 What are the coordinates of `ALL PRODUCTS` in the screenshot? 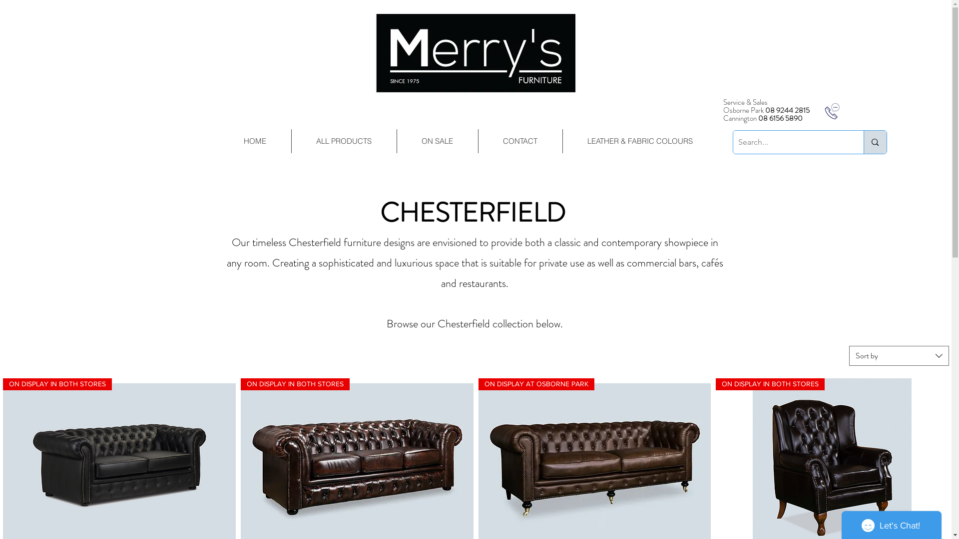 It's located at (344, 141).